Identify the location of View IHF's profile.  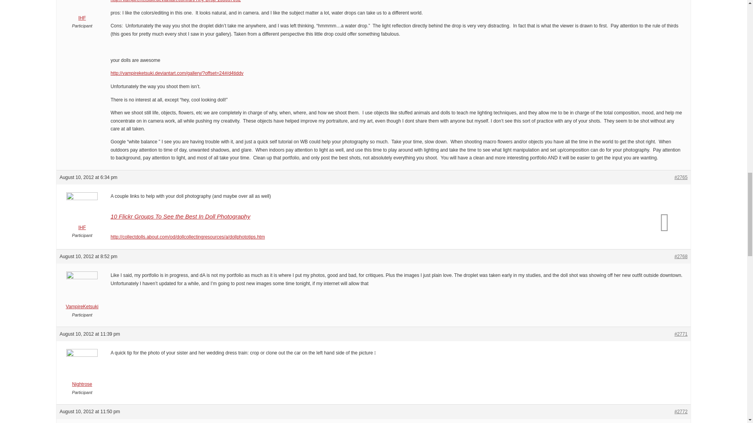
(82, 11).